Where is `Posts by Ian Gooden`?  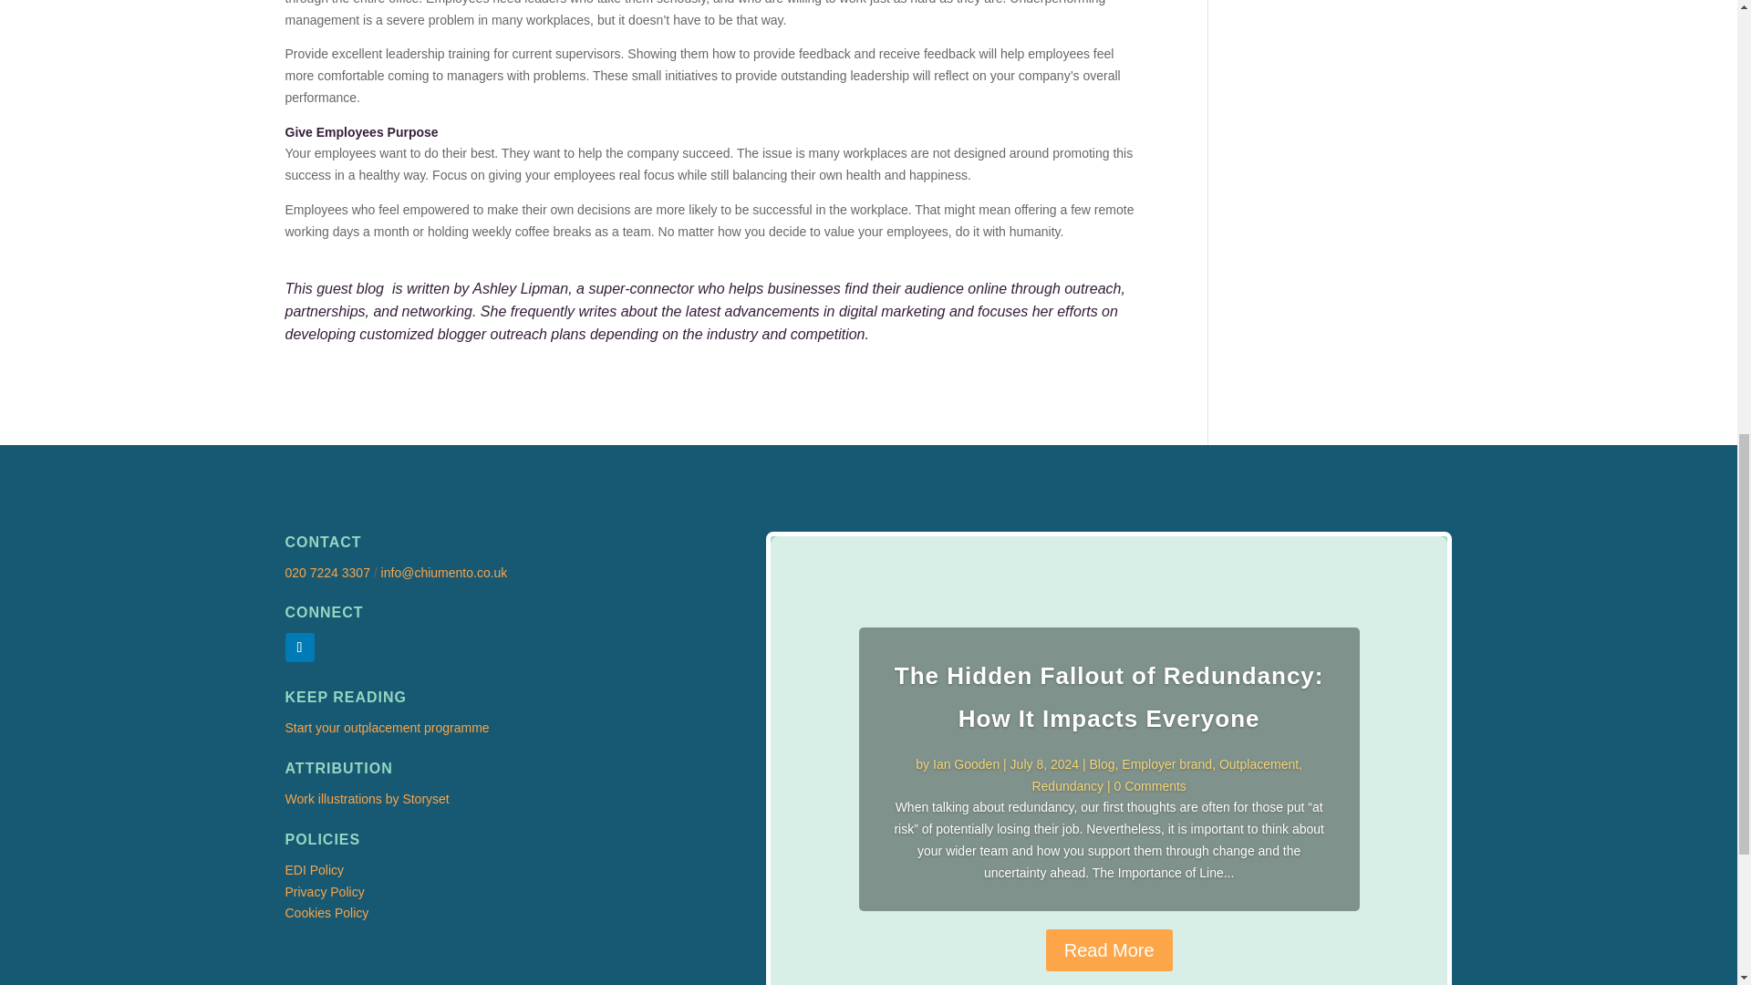 Posts by Ian Gooden is located at coordinates (967, 764).